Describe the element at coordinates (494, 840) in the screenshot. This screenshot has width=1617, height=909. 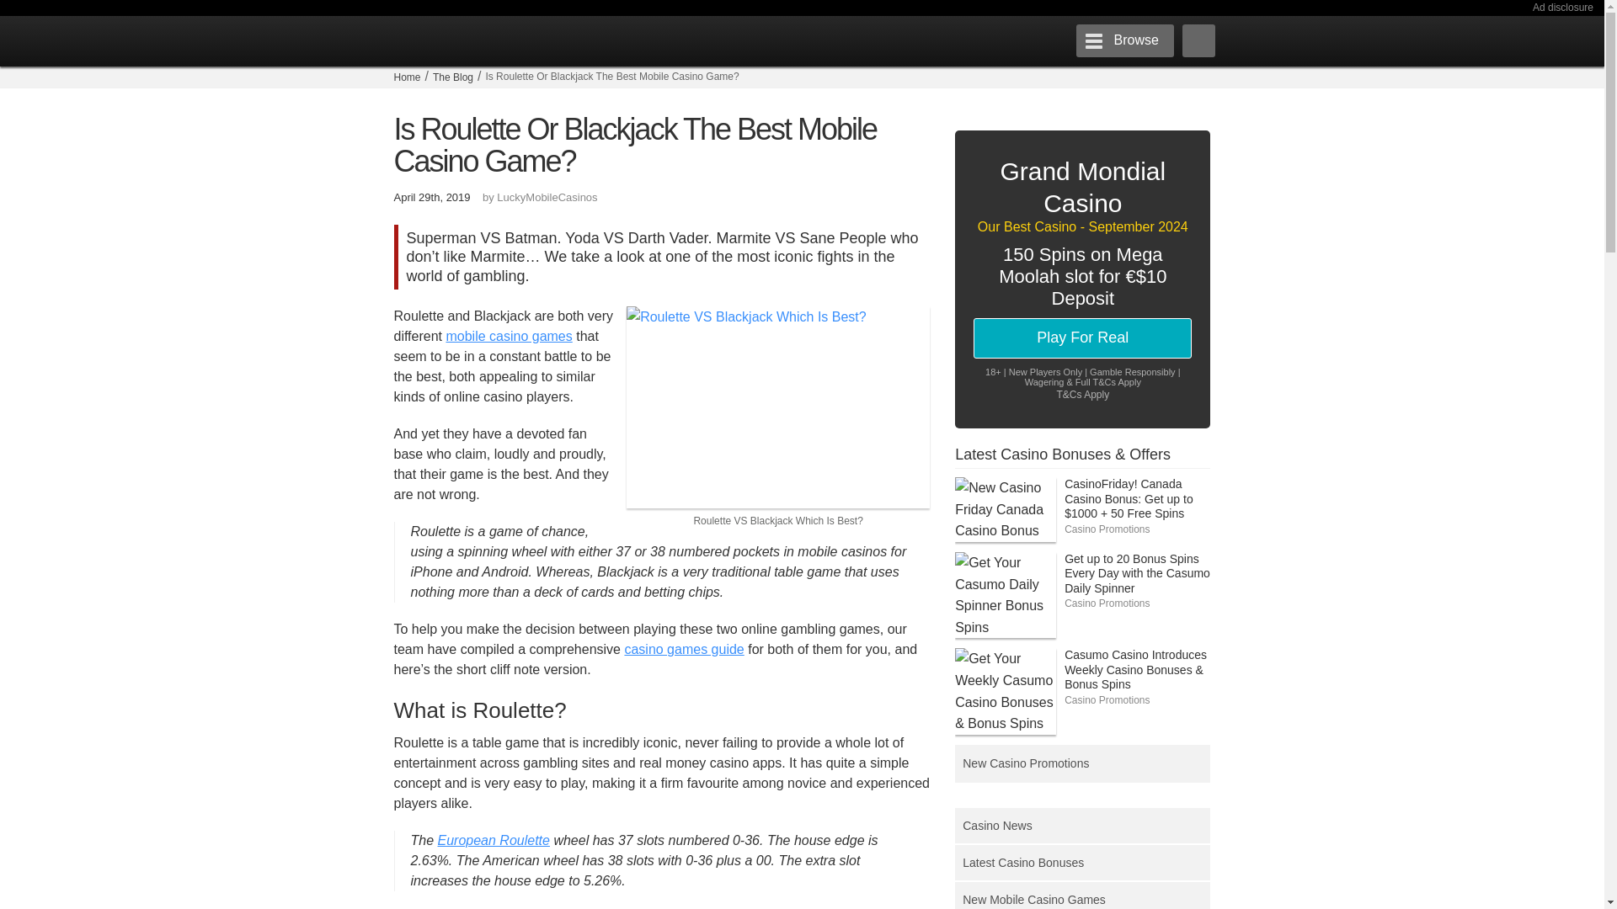
I see `Top European Roulette Game` at that location.